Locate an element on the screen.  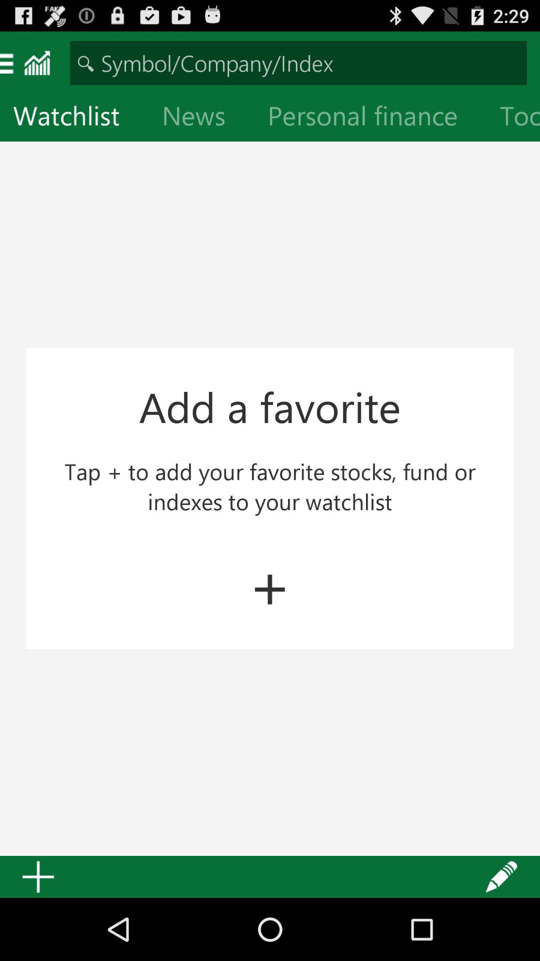
tap news item is located at coordinates (201, 118).